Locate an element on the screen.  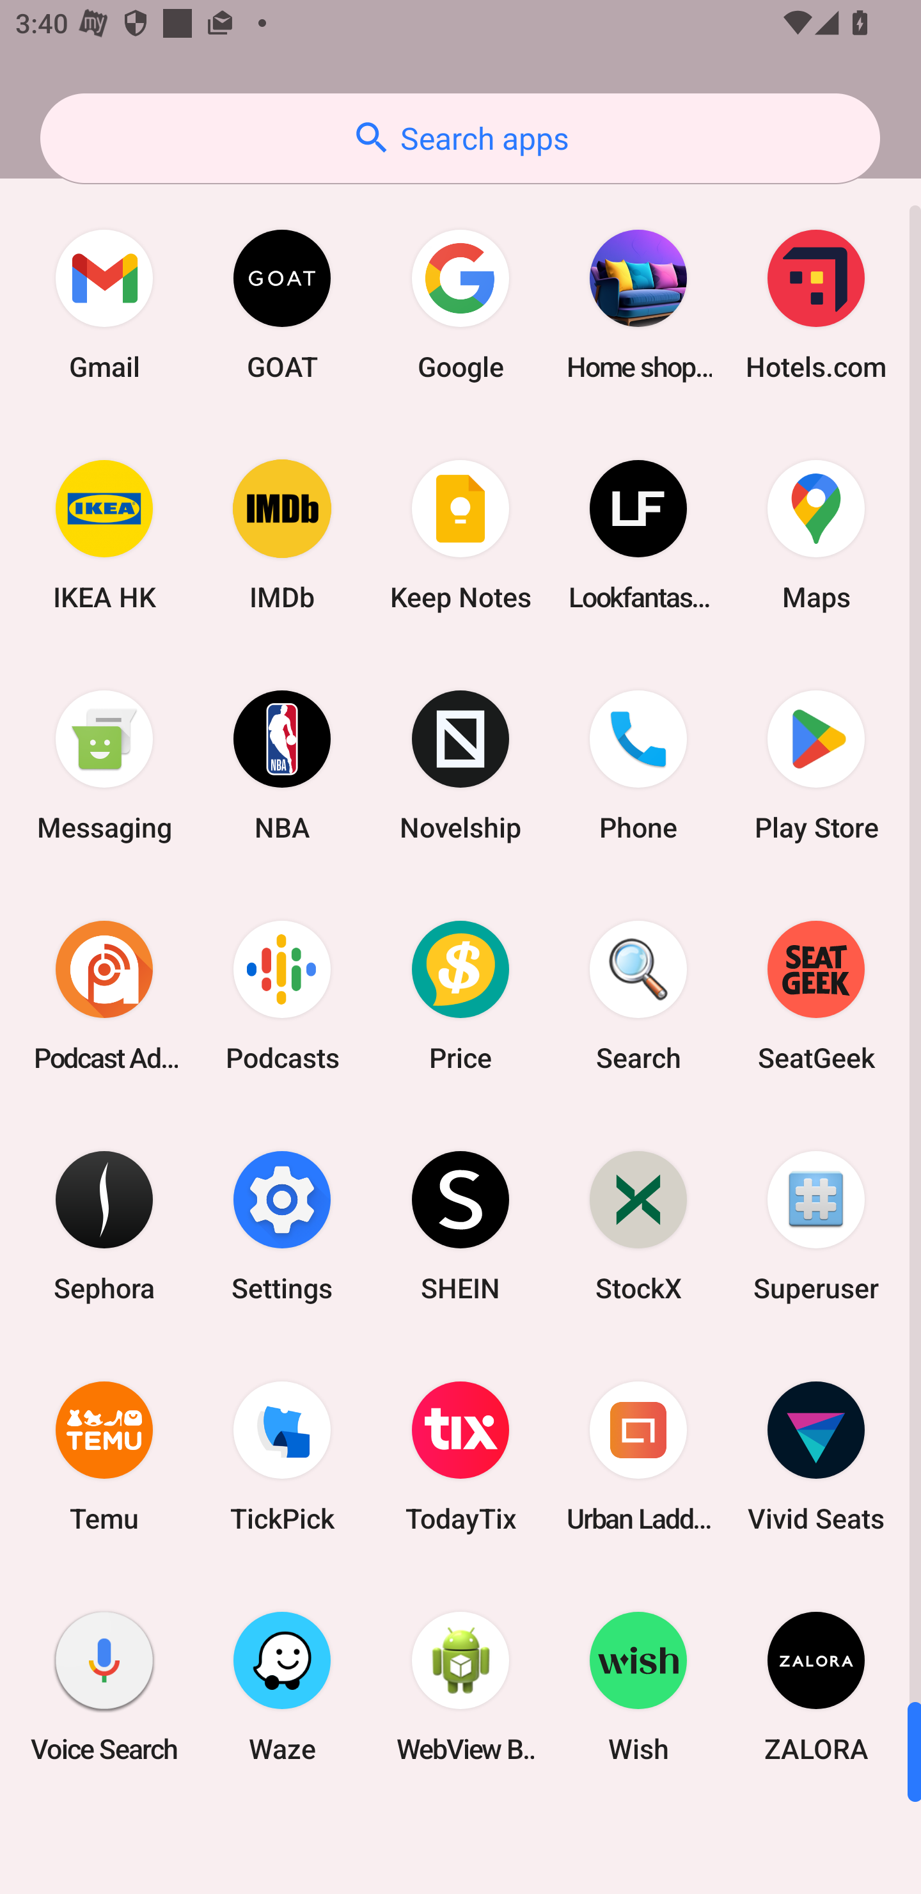
Podcast Addict is located at coordinates (104, 995).